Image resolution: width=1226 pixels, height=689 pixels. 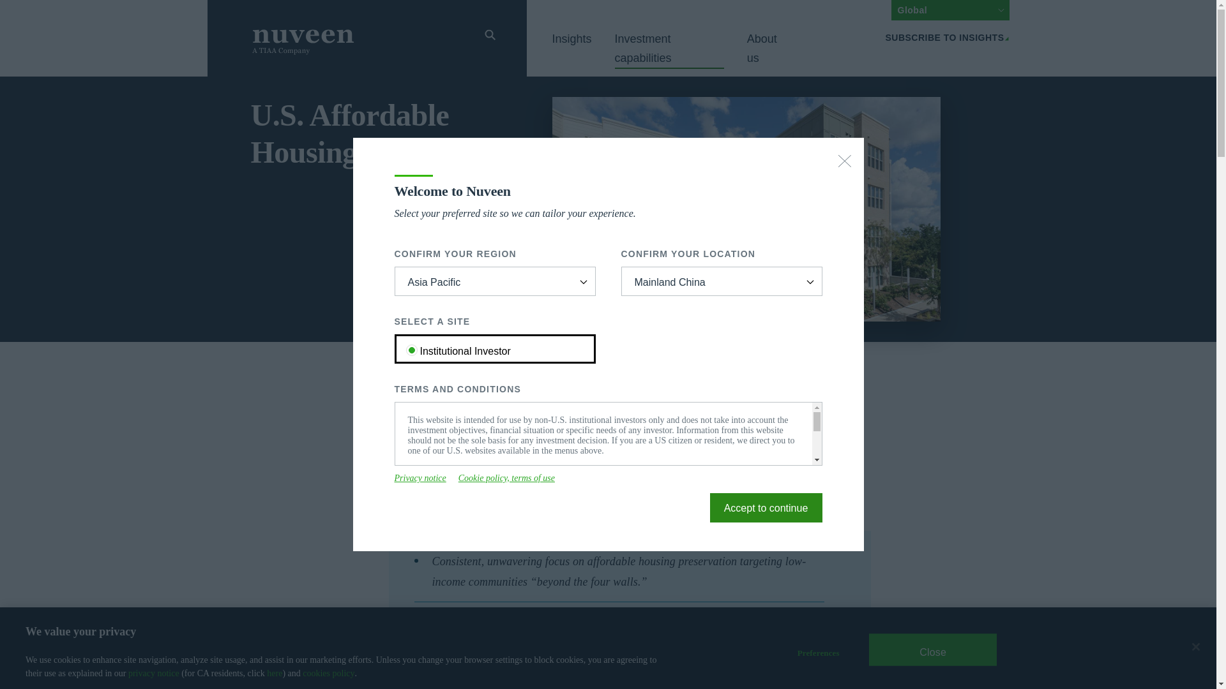 I want to click on Privacy notice, so click(x=420, y=478).